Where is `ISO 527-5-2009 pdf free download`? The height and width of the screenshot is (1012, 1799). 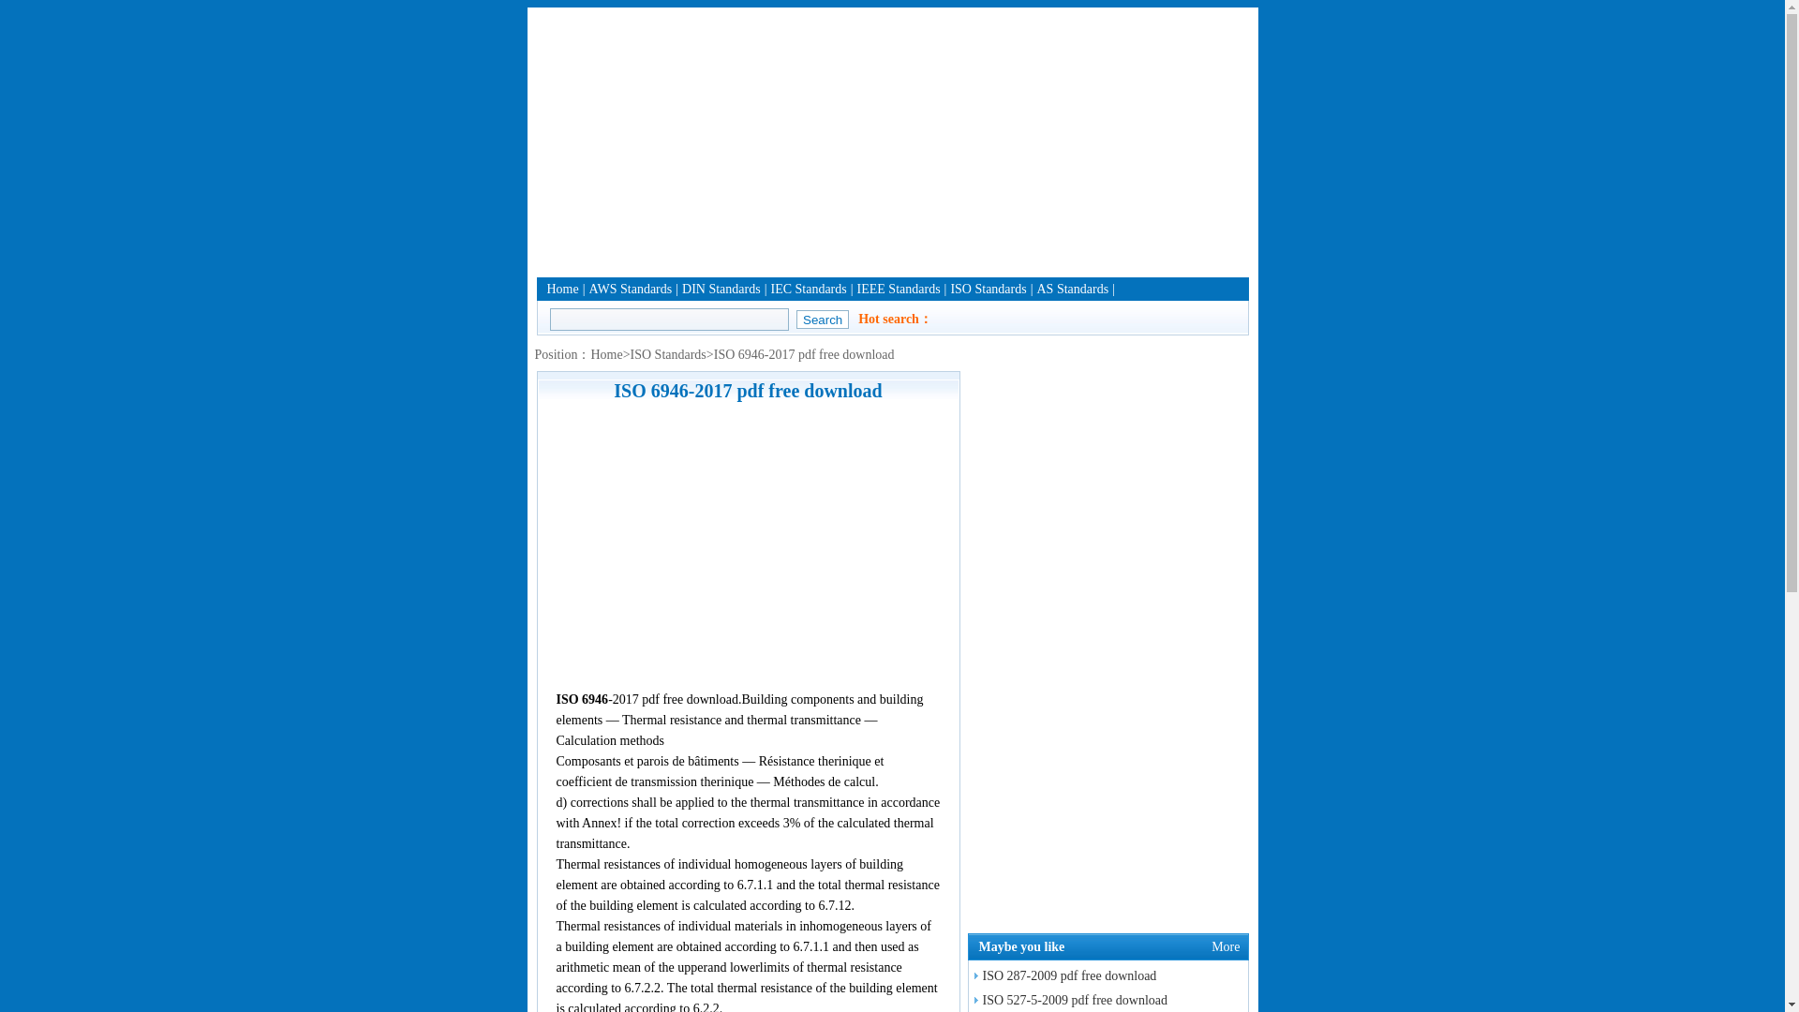
ISO 527-5-2009 pdf free download is located at coordinates (1068, 999).